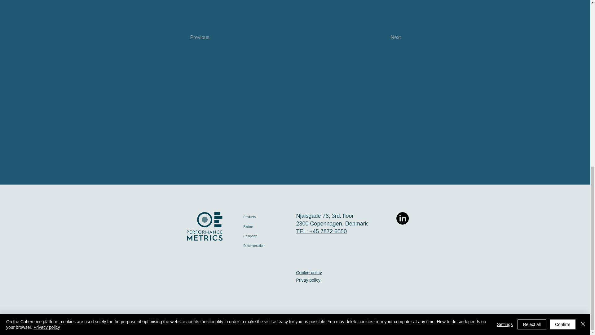 The height and width of the screenshot is (335, 595). I want to click on Next, so click(386, 38).